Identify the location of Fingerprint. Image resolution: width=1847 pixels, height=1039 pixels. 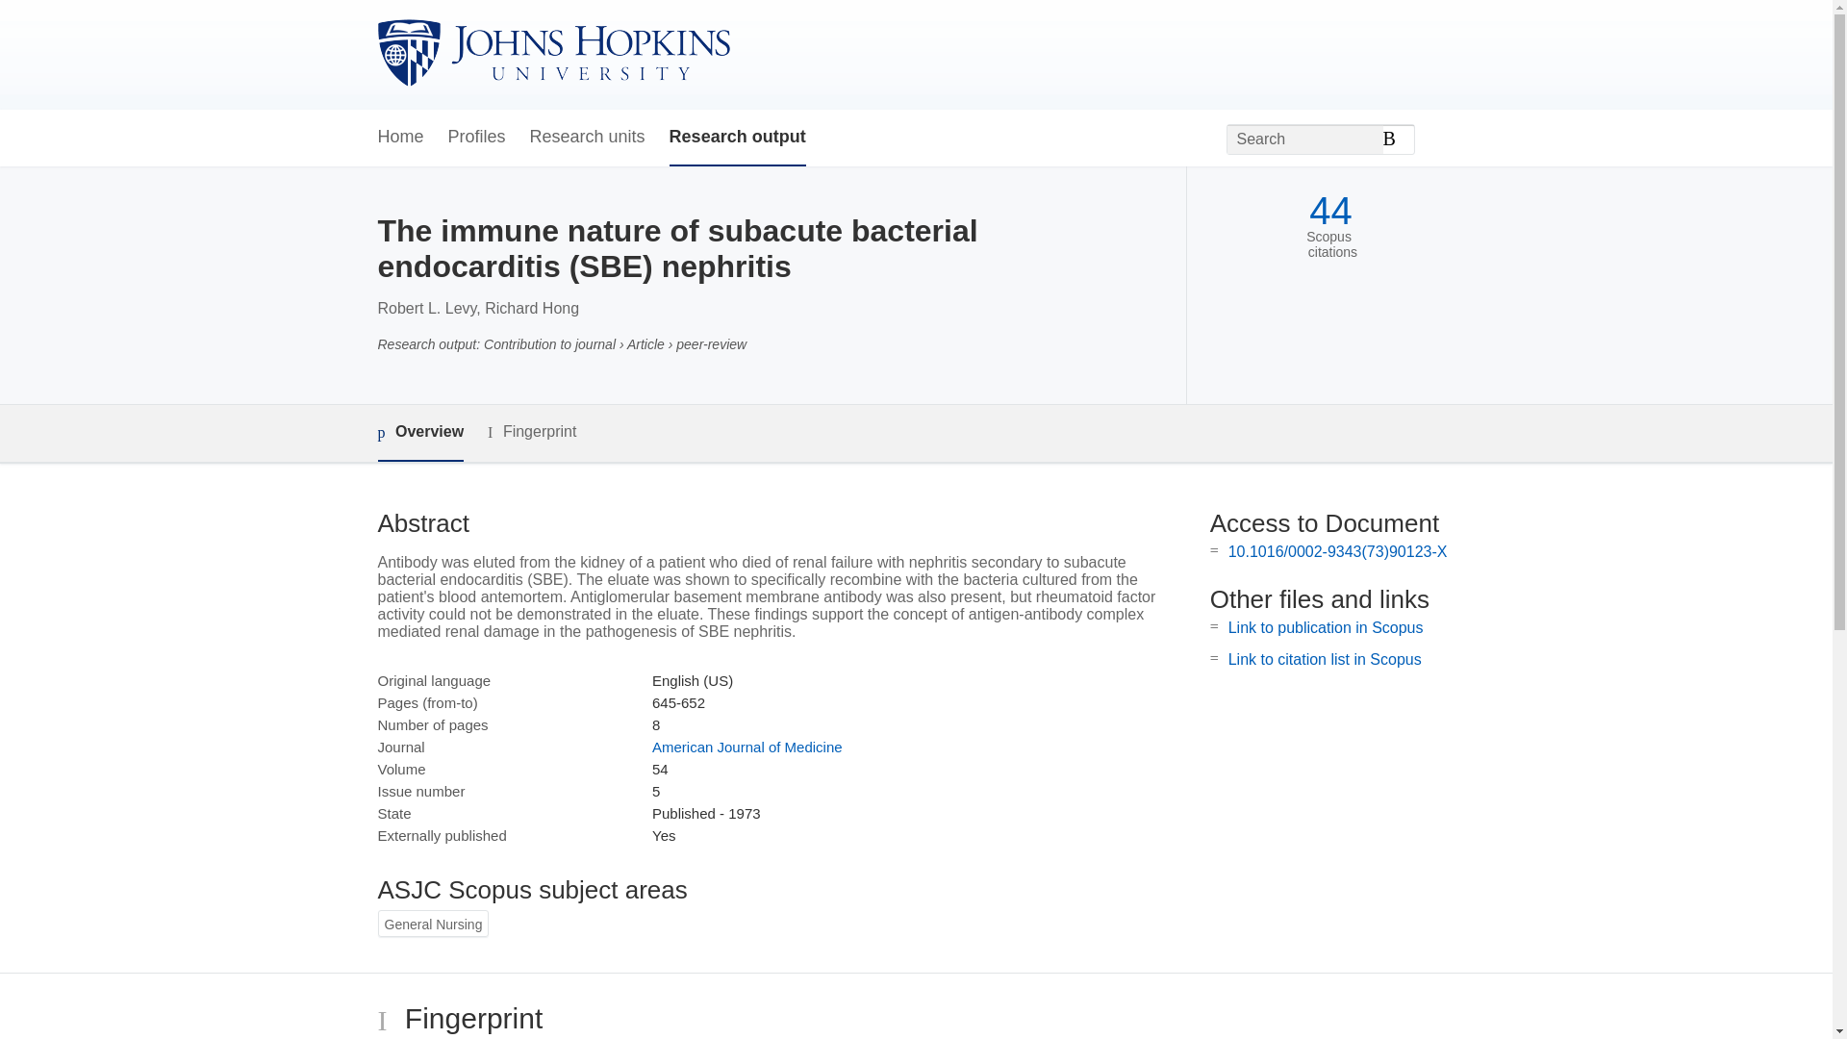
(531, 433).